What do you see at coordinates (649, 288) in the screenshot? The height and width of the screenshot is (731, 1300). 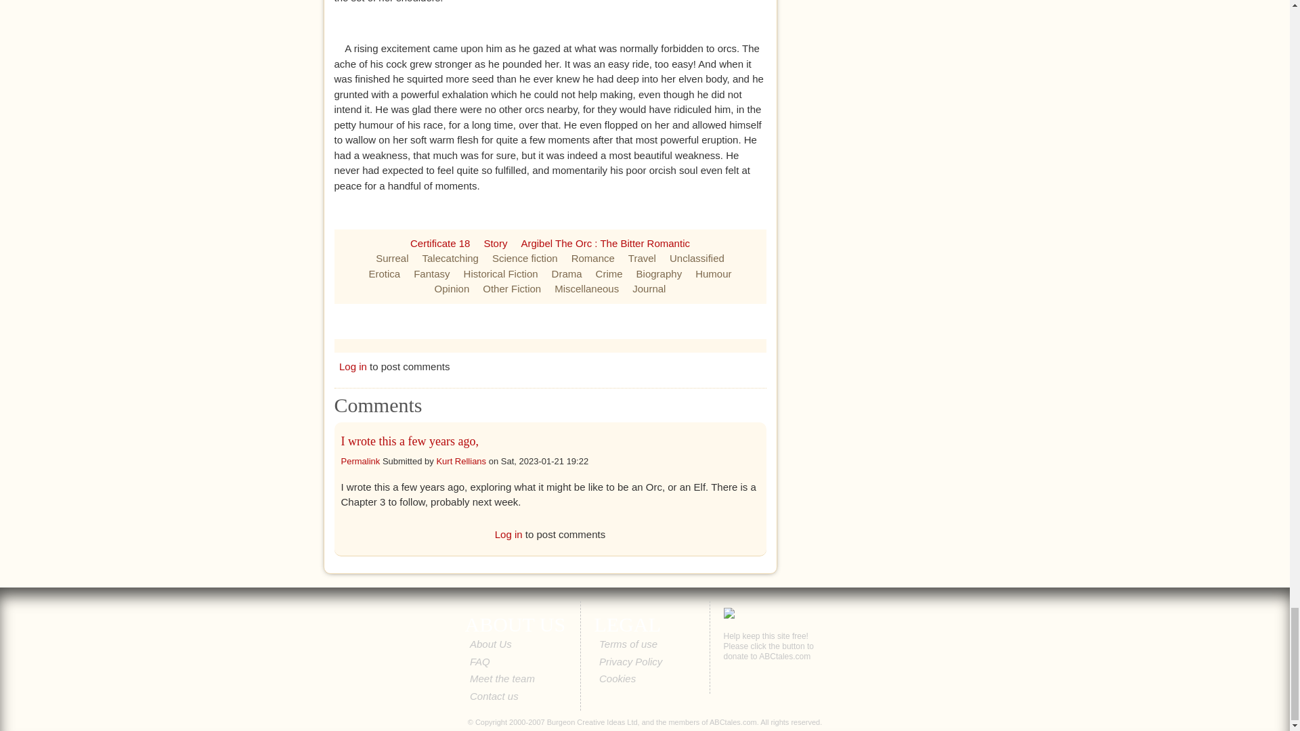 I see `Journal` at bounding box center [649, 288].